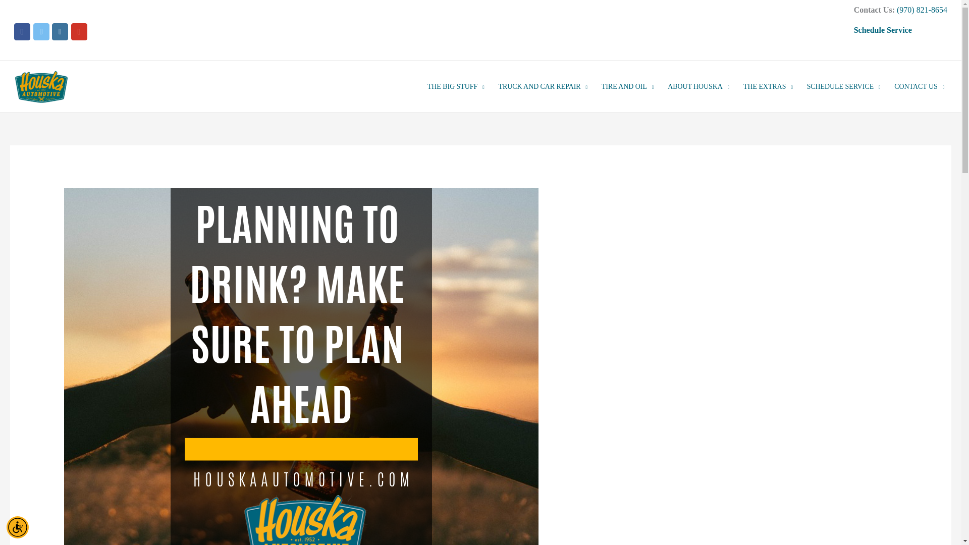 This screenshot has width=969, height=545. What do you see at coordinates (18, 527) in the screenshot?
I see `Accessibility Menu` at bounding box center [18, 527].